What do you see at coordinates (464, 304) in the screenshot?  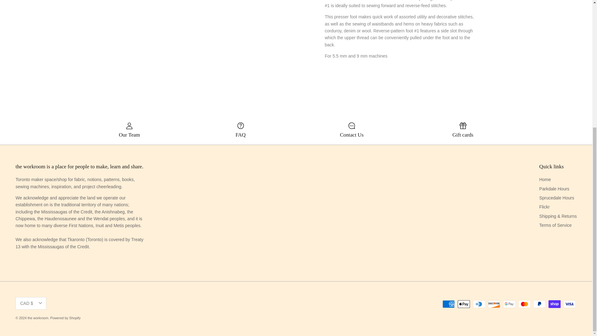 I see `Apple Pay` at bounding box center [464, 304].